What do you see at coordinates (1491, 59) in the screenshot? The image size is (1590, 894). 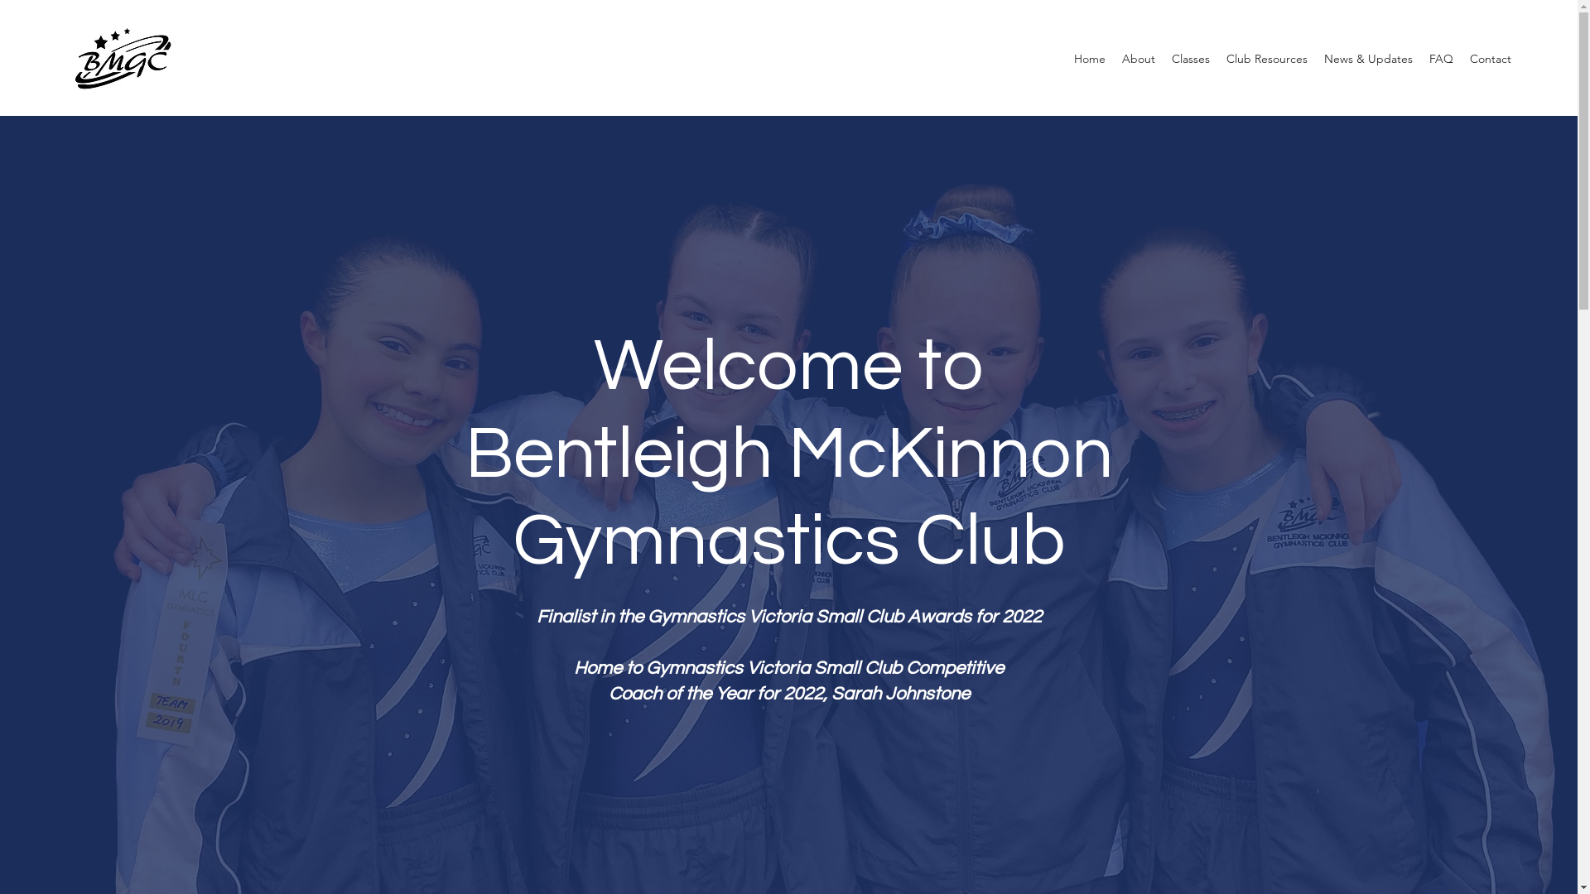 I see `Contact` at bounding box center [1491, 59].